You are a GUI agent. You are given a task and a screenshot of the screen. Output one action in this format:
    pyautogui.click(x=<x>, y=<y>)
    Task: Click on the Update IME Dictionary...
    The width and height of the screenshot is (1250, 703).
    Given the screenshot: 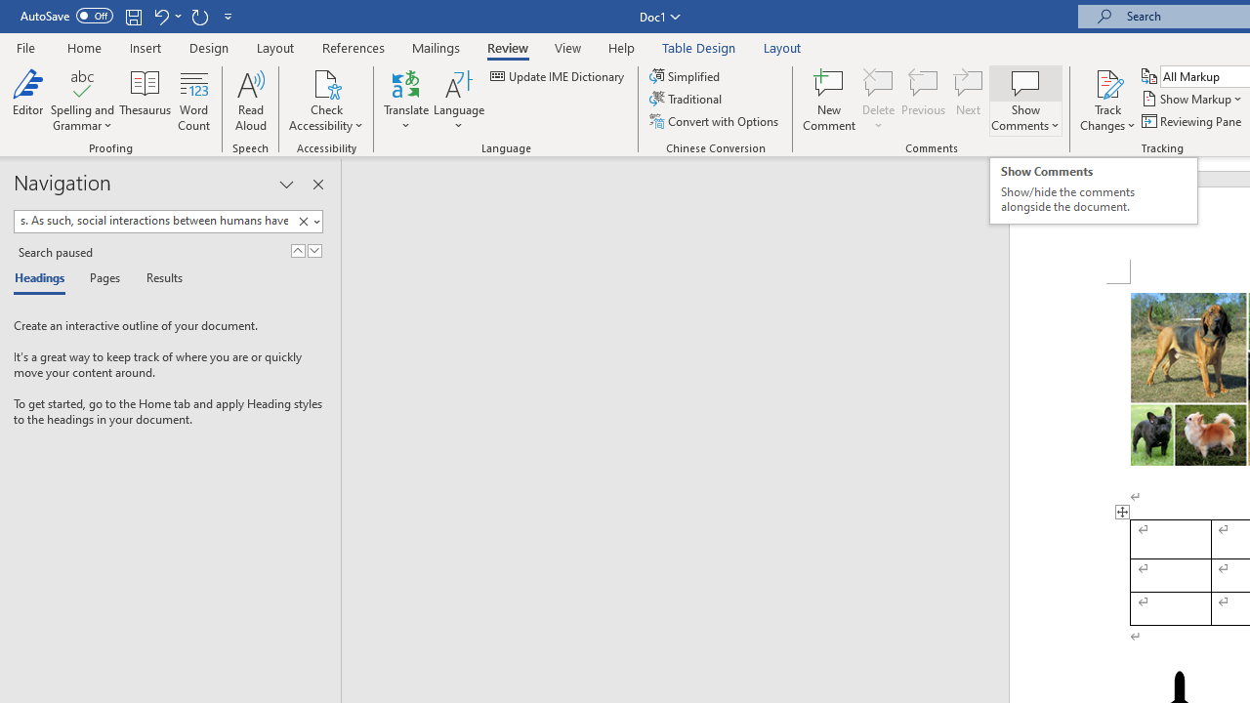 What is the action you would take?
    pyautogui.click(x=559, y=76)
    